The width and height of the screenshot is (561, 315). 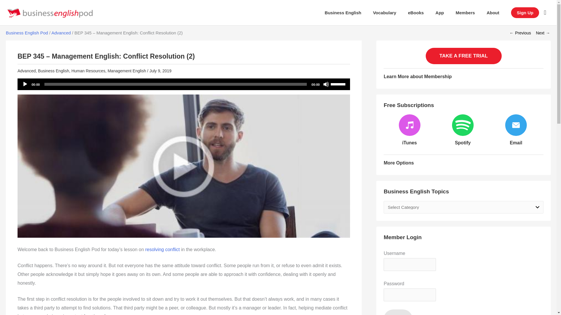 I want to click on Business English, so click(x=342, y=13).